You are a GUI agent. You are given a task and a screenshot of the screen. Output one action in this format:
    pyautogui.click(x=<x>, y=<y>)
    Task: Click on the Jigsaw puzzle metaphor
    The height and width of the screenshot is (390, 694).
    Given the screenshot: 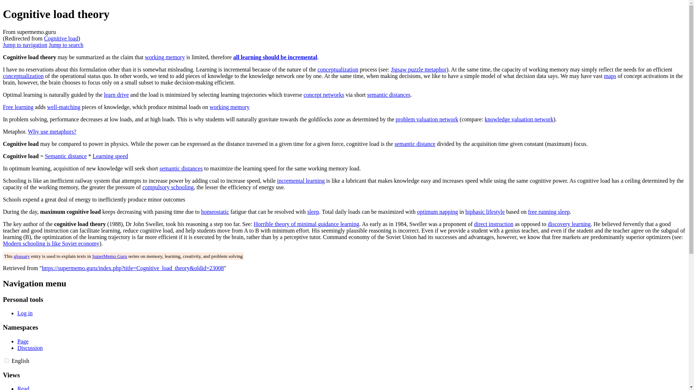 What is the action you would take?
    pyautogui.click(x=418, y=69)
    